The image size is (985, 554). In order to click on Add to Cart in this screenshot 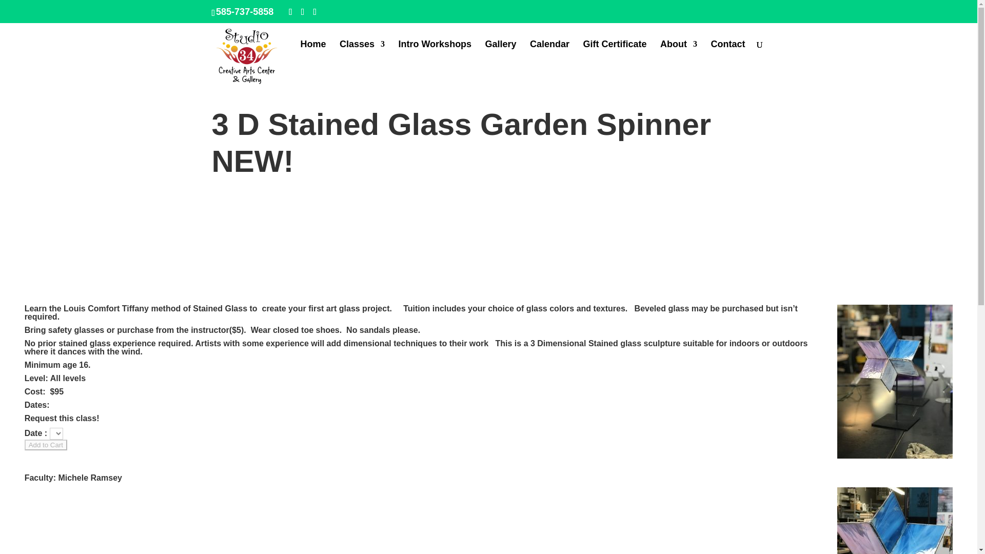, I will do `click(46, 445)`.